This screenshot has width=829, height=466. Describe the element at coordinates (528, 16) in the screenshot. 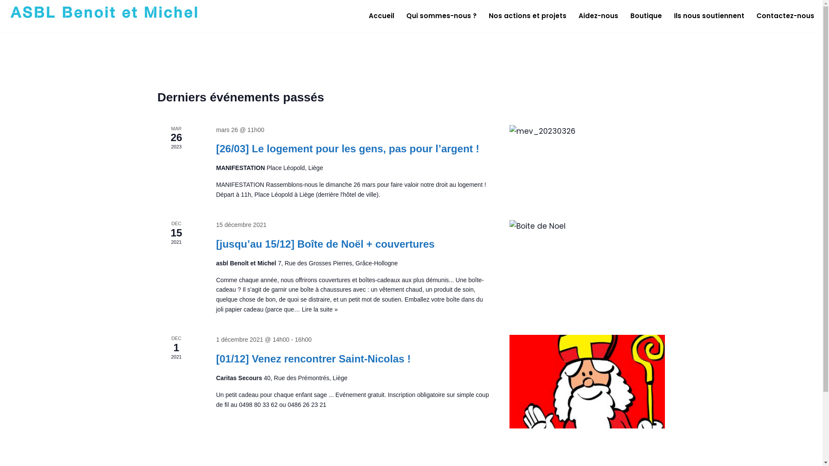

I see `Nos actions et projets` at that location.